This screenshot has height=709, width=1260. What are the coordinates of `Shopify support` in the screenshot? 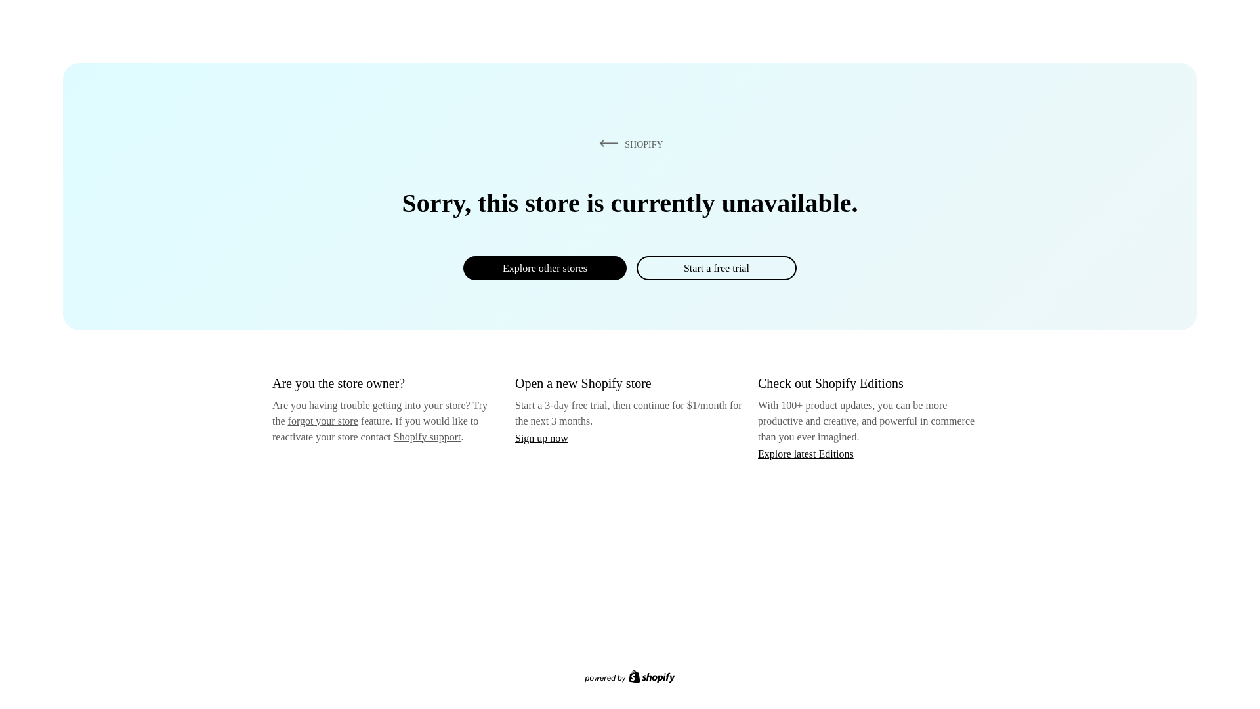 It's located at (427, 436).